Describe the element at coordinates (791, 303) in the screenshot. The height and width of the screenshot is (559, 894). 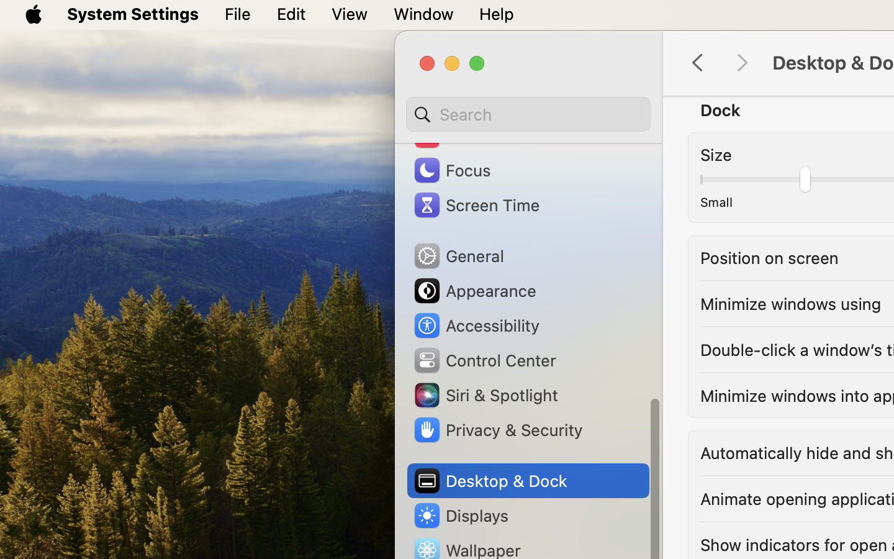
I see `Minimize windows using` at that location.